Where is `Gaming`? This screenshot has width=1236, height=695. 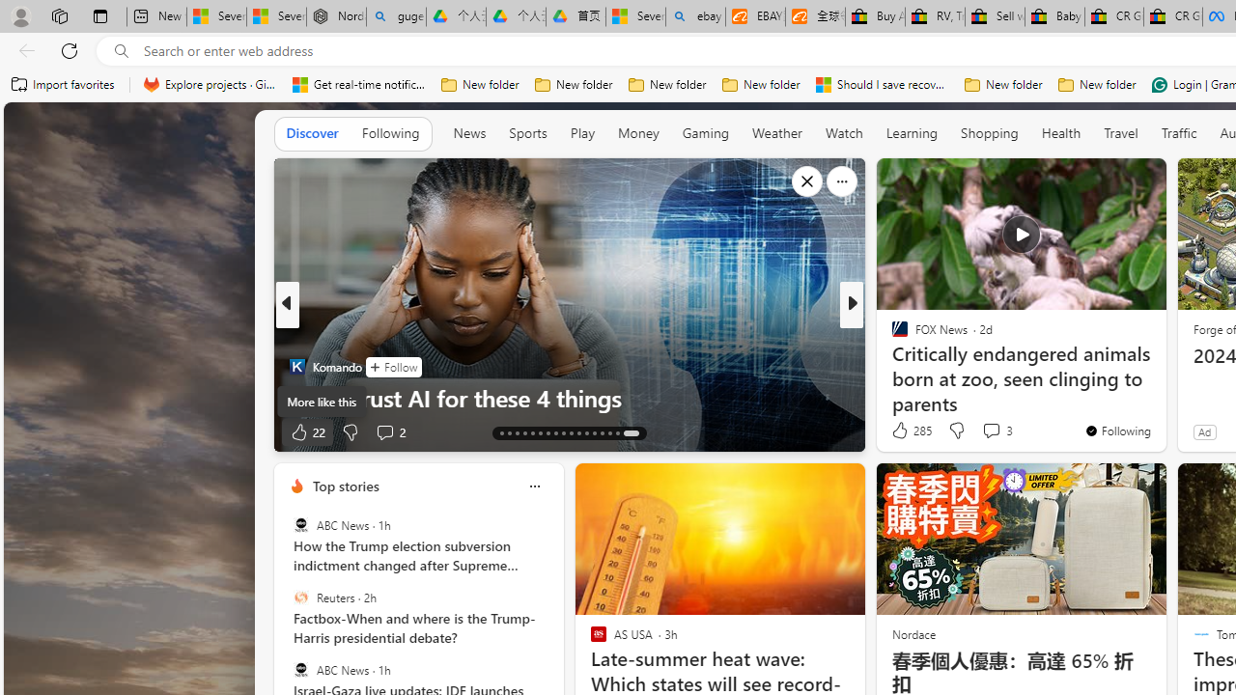
Gaming is located at coordinates (705, 133).